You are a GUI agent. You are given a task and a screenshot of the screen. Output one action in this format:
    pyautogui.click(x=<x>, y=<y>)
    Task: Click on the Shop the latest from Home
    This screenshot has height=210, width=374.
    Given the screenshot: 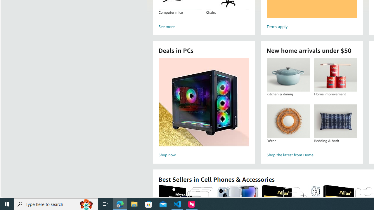 What is the action you would take?
    pyautogui.click(x=311, y=155)
    